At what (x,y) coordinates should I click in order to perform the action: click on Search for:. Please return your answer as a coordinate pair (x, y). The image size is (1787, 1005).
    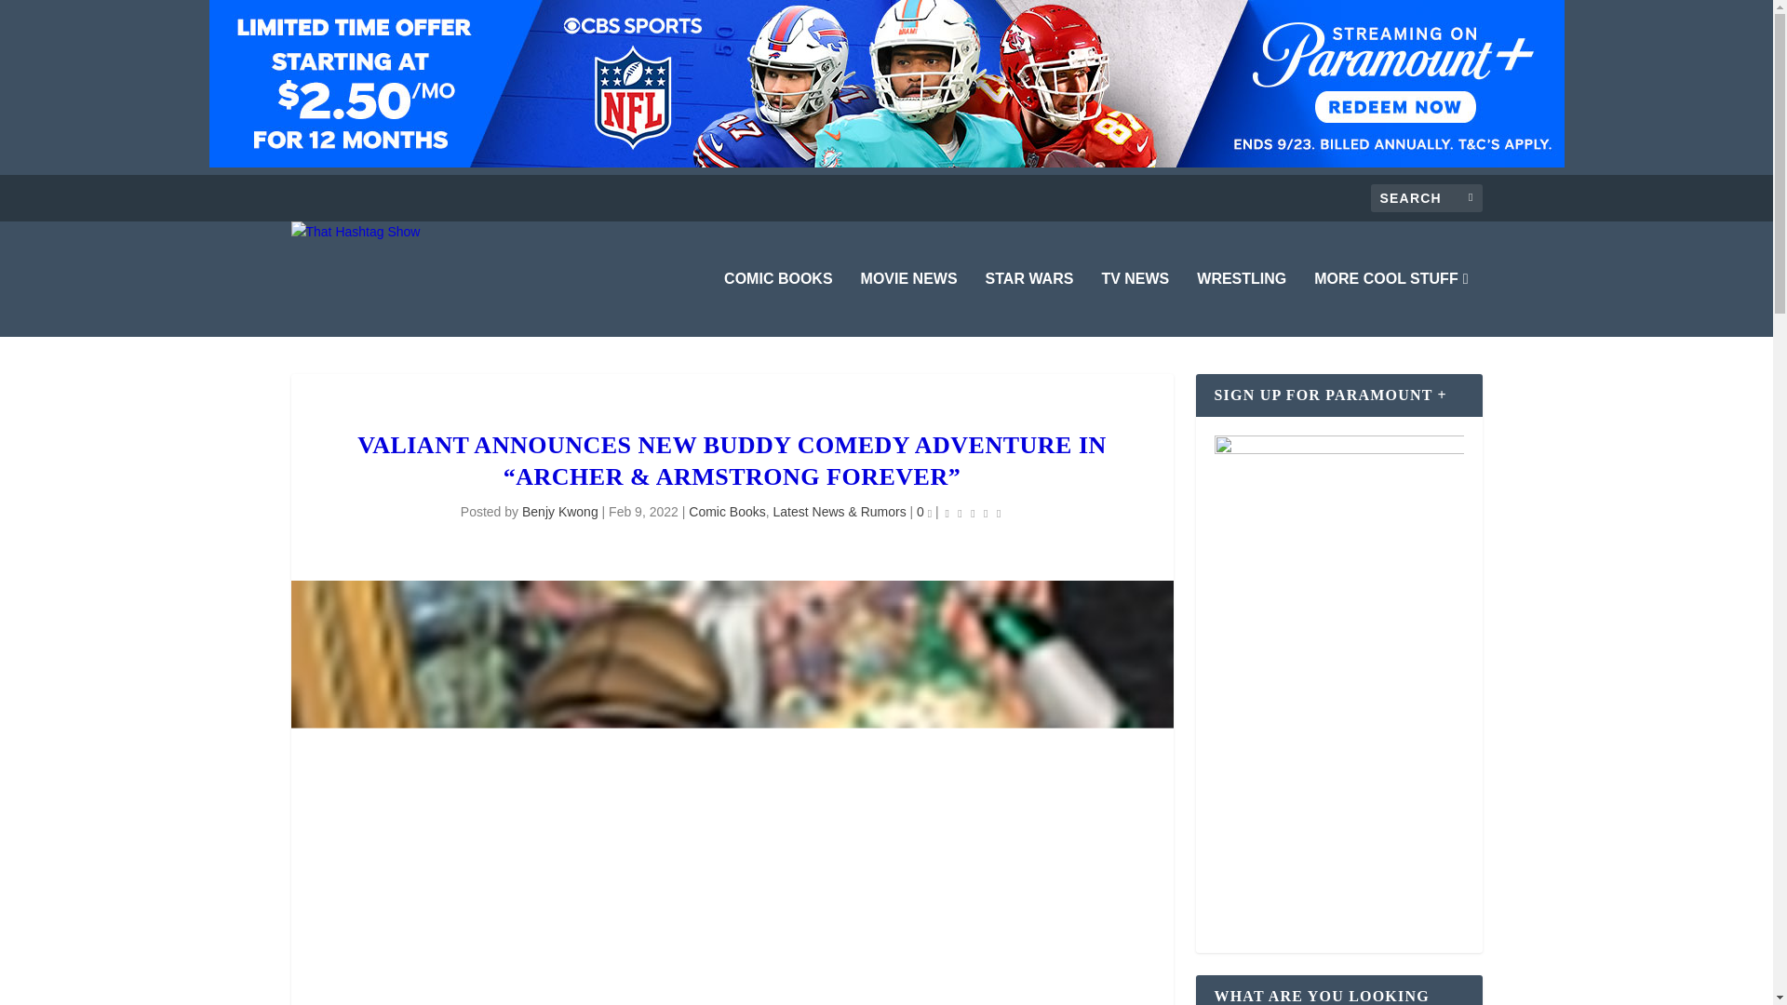
    Looking at the image, I should click on (1426, 197).